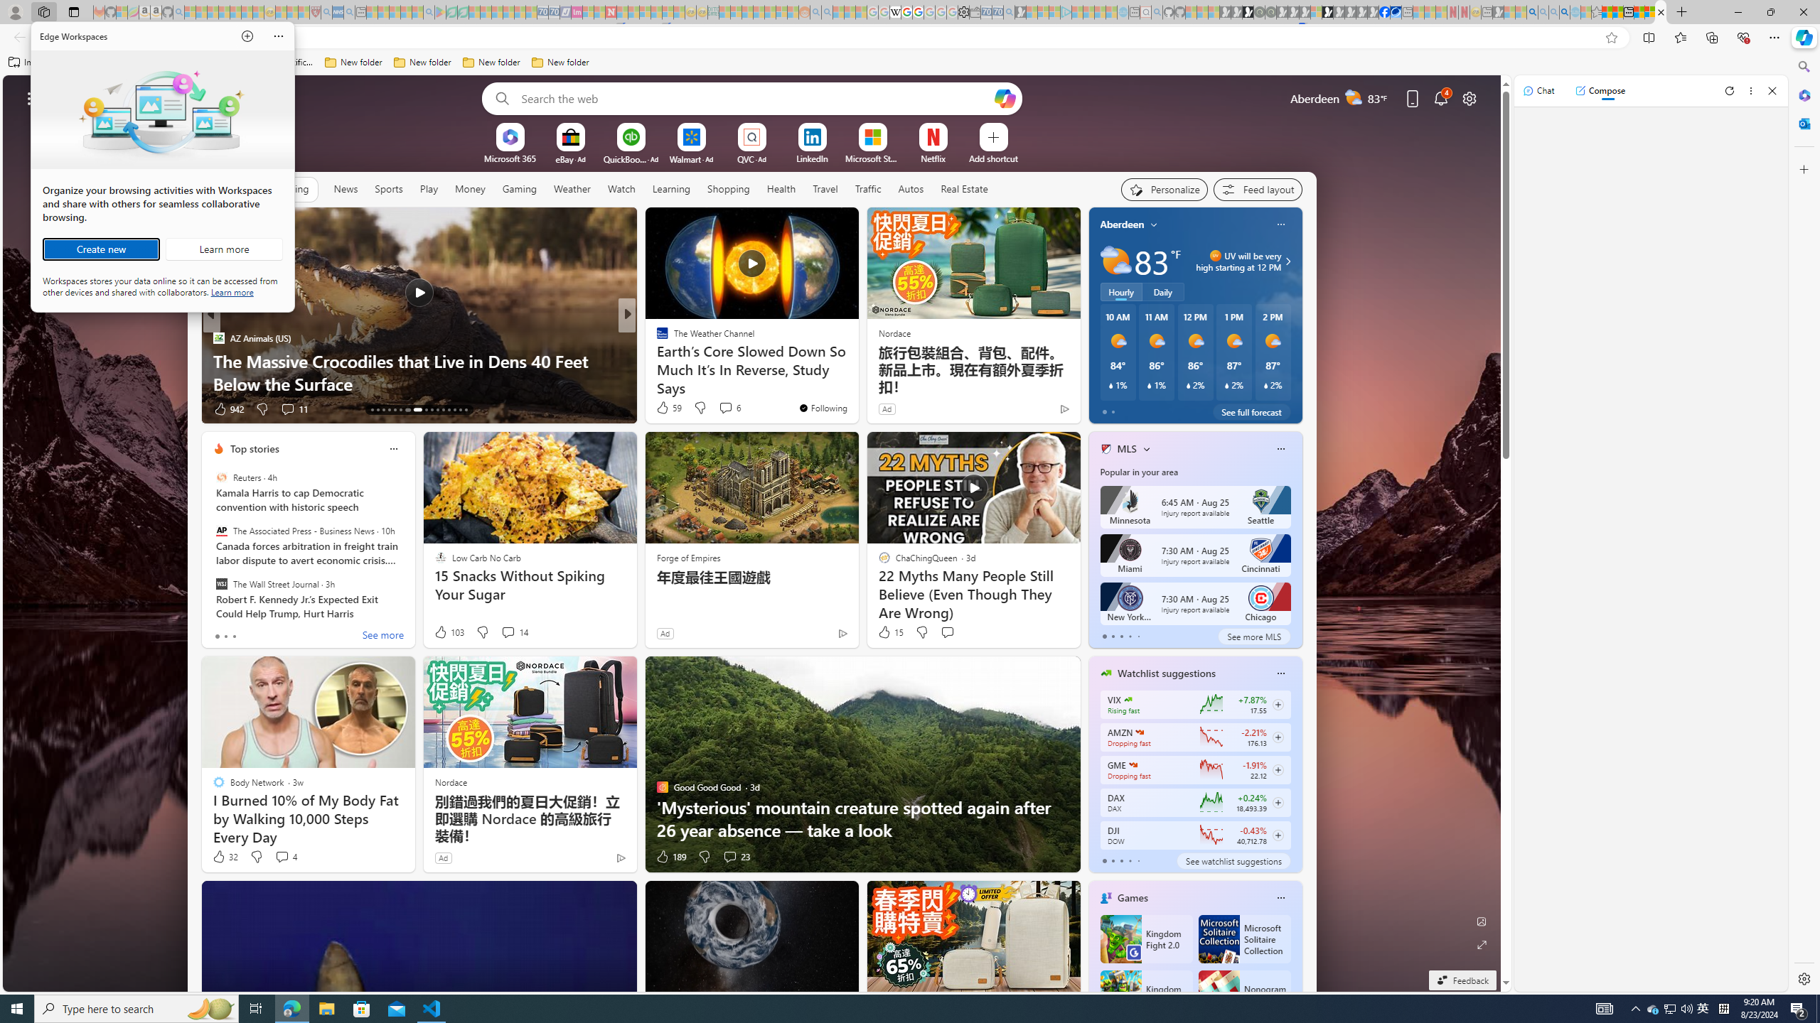 The width and height of the screenshot is (1820, 1023). What do you see at coordinates (466, 410) in the screenshot?
I see `AutomationID: tab-28` at bounding box center [466, 410].